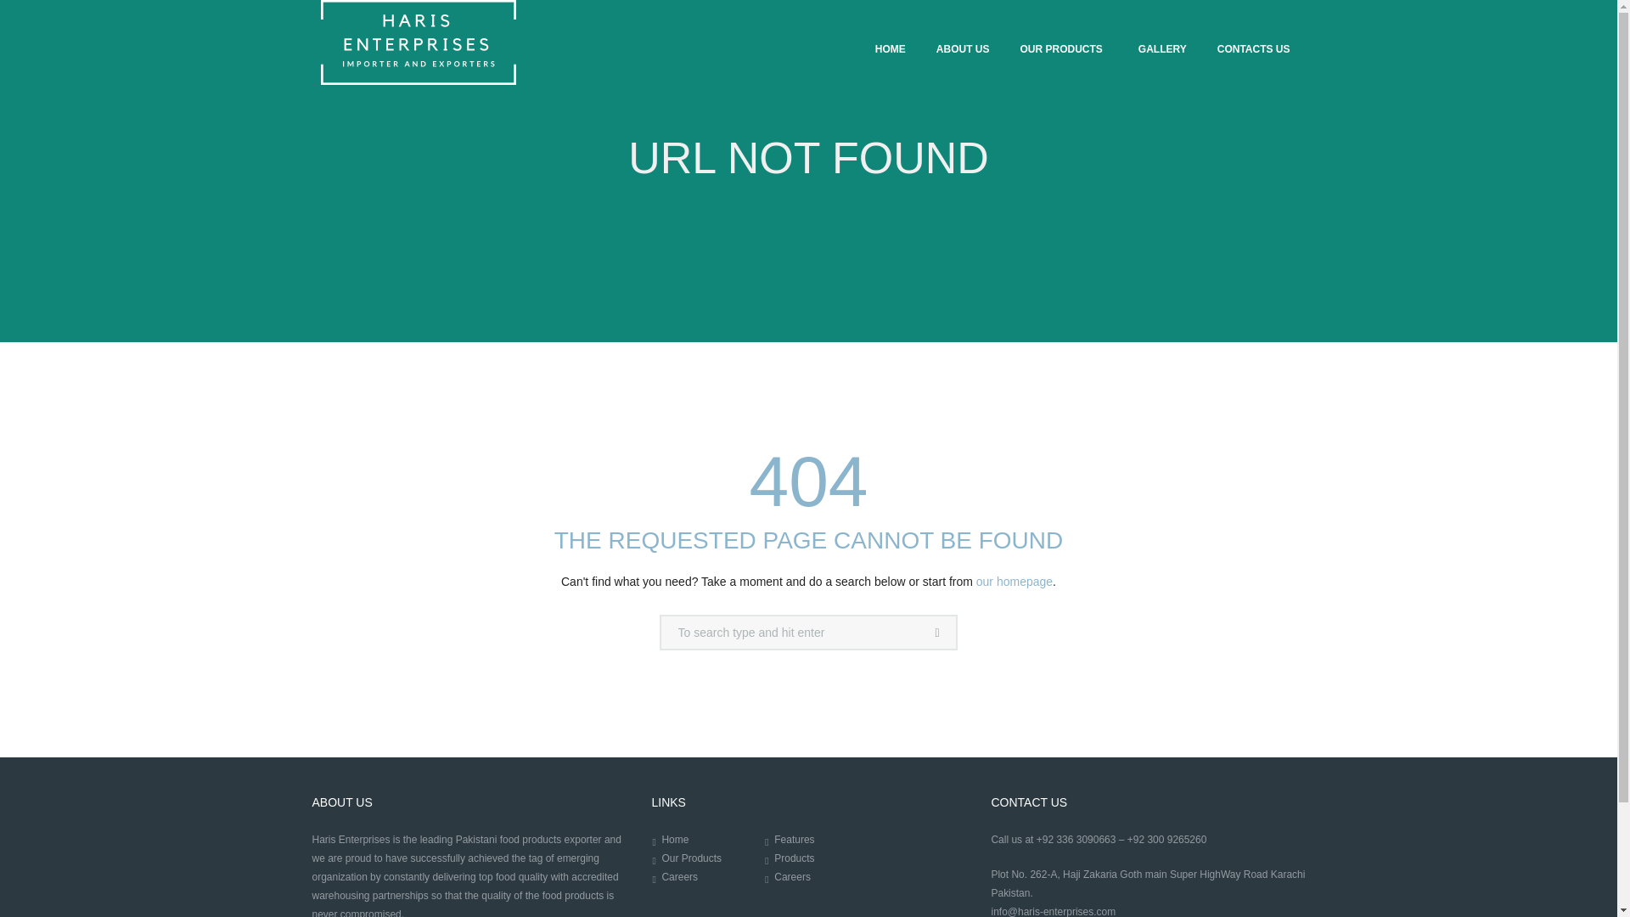  I want to click on Our Products, so click(691, 858).